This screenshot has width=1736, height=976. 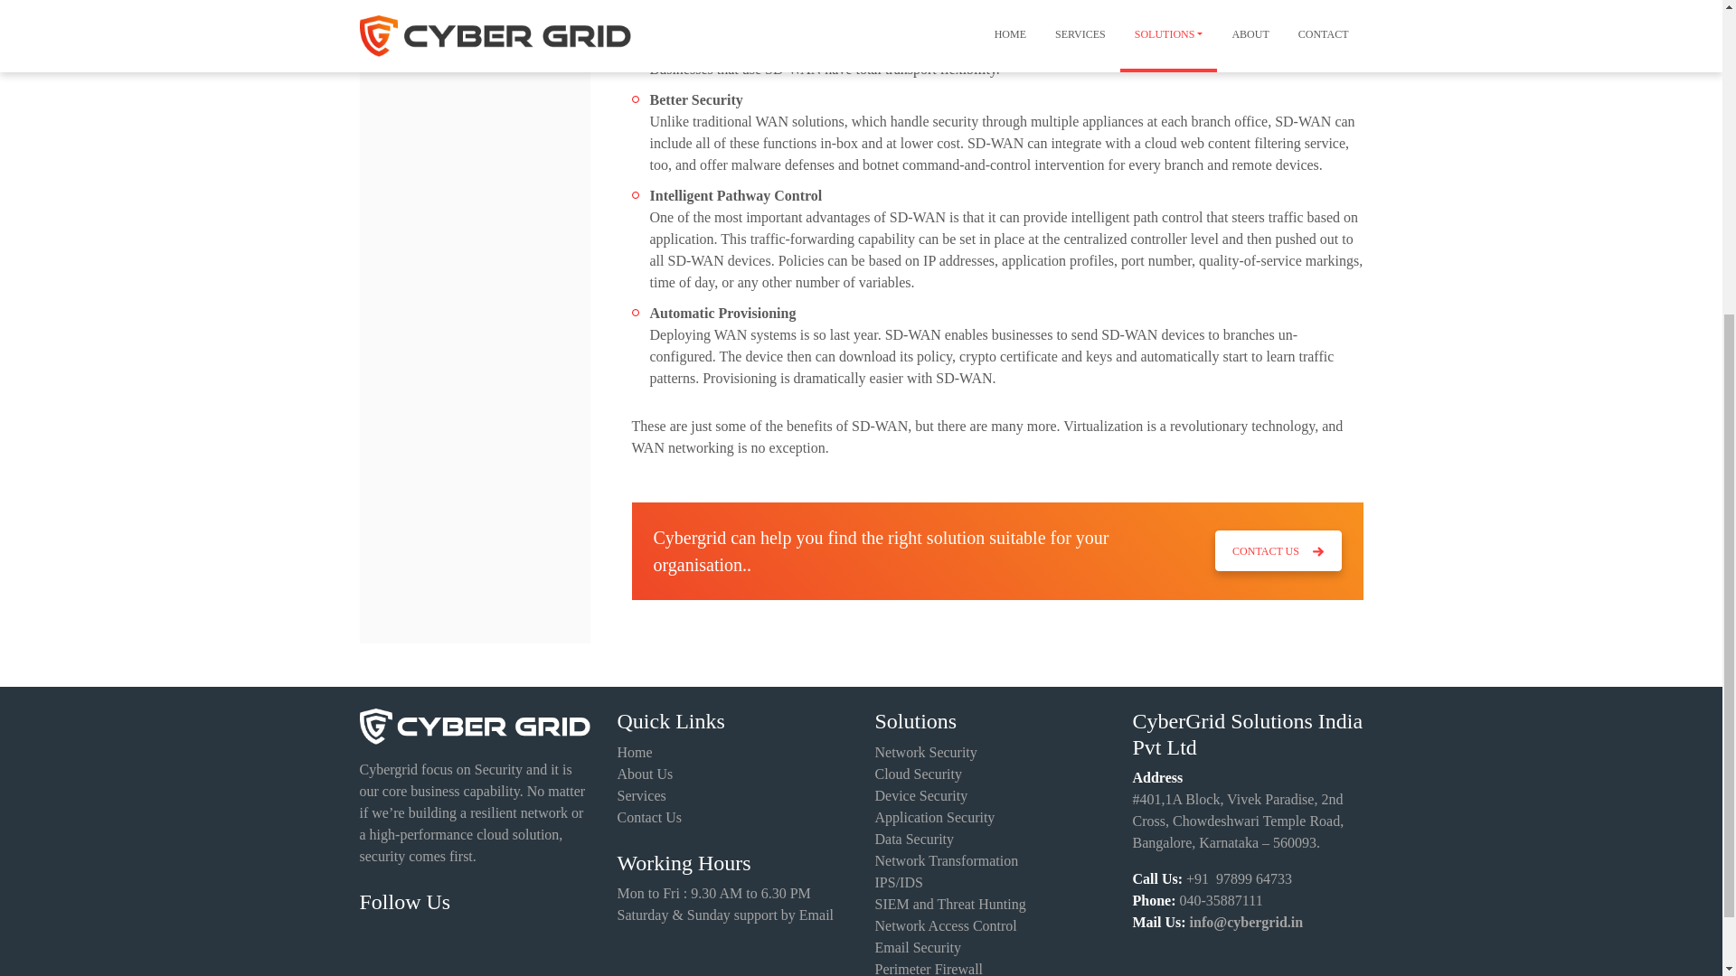 What do you see at coordinates (1278, 550) in the screenshot?
I see `CONTACT US` at bounding box center [1278, 550].